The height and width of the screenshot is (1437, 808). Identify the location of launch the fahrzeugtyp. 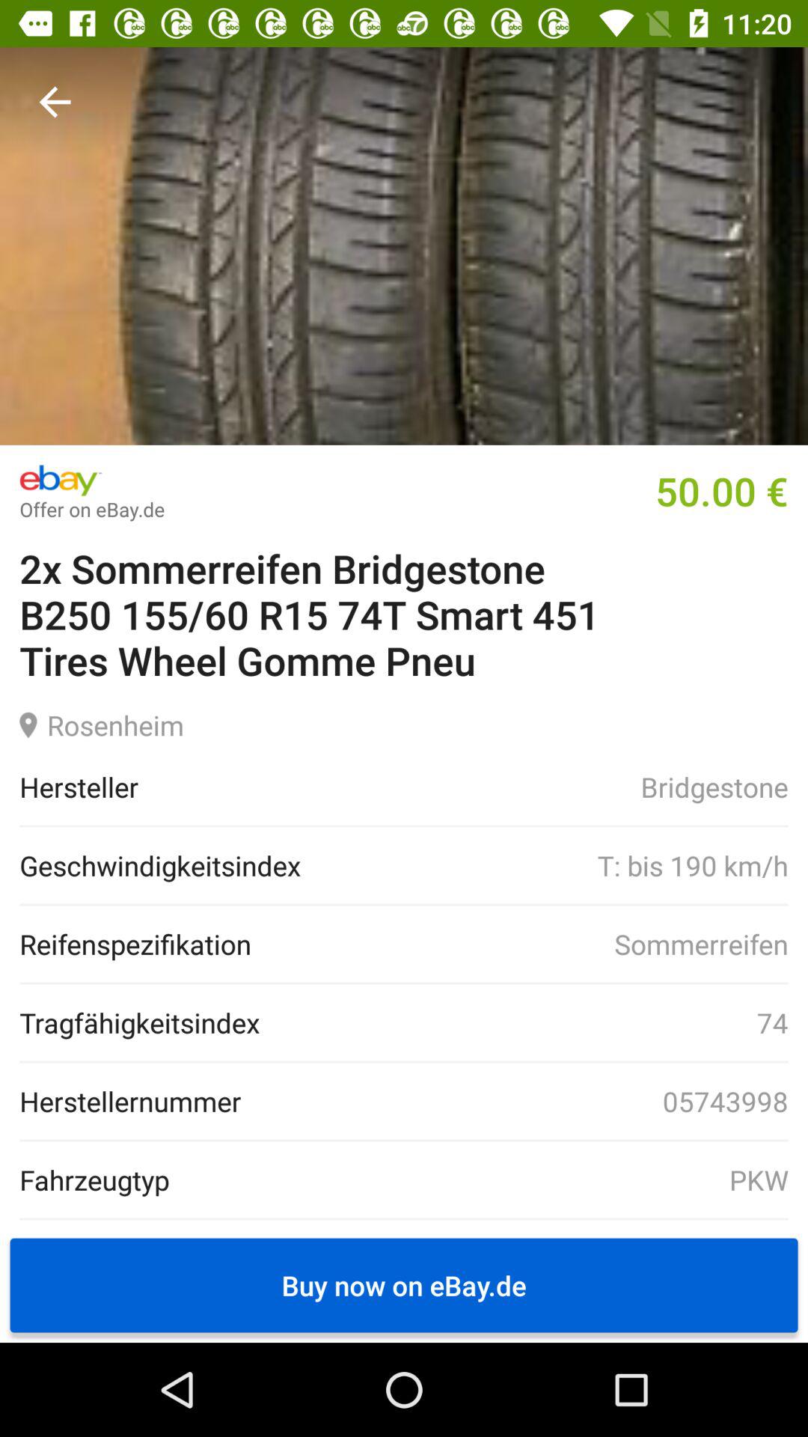
(94, 1180).